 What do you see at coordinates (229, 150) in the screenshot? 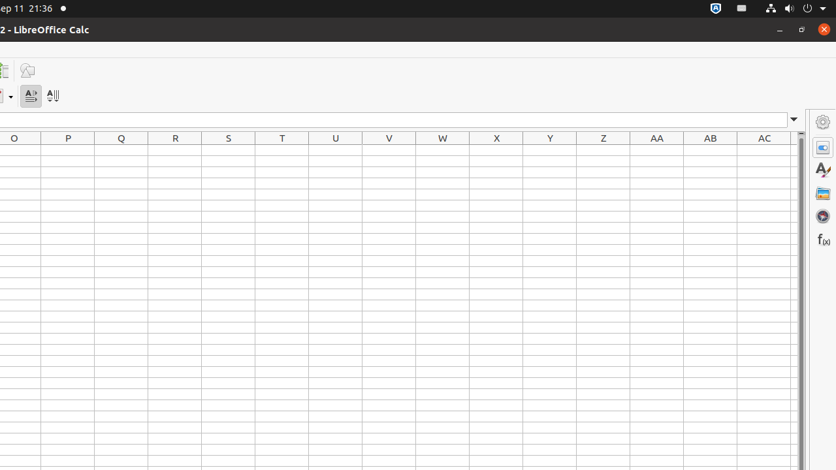
I see `S1` at bounding box center [229, 150].